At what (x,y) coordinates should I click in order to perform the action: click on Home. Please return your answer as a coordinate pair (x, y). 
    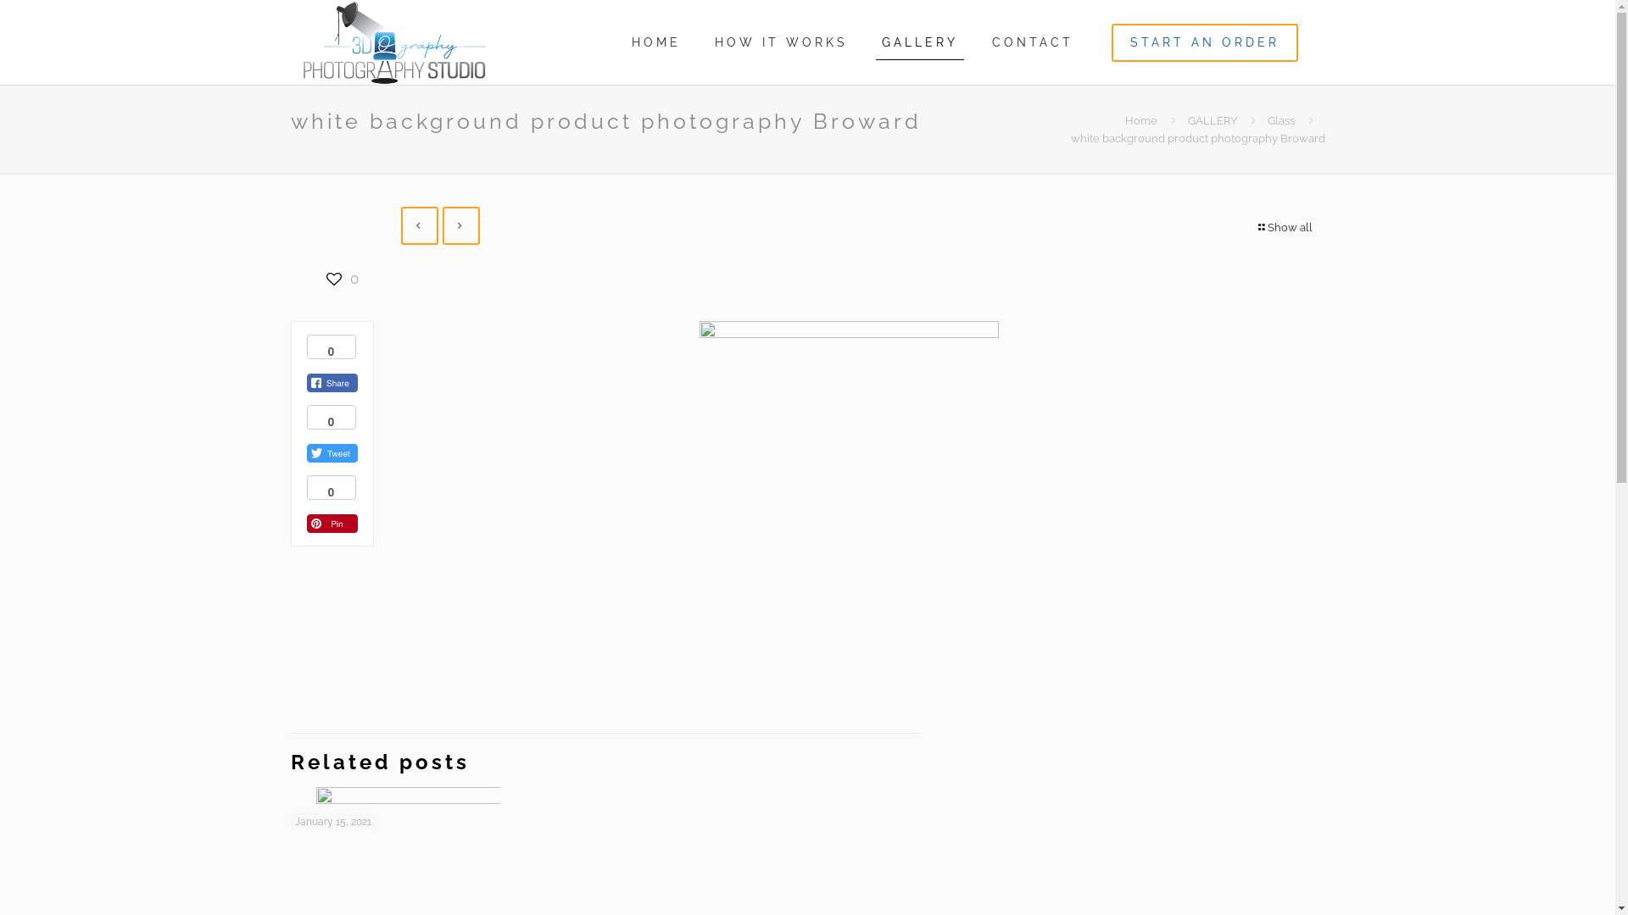
    Looking at the image, I should click on (1140, 120).